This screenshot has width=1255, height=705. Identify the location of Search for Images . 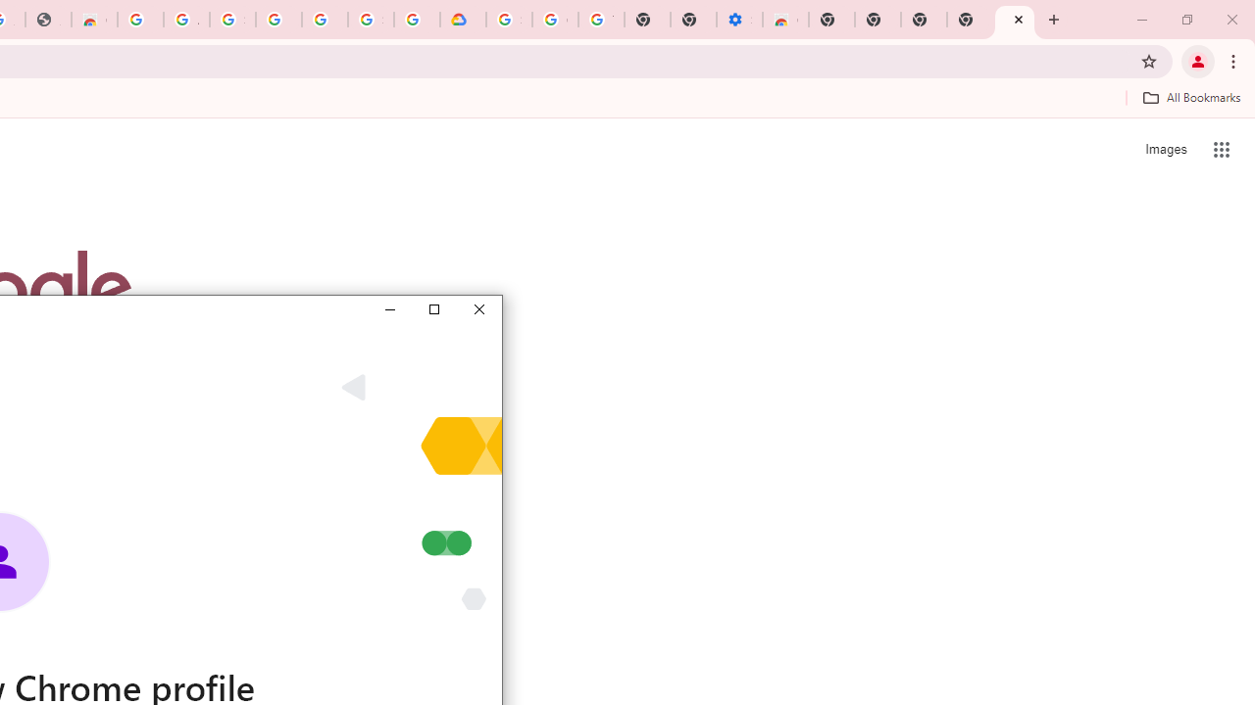
(1165, 149).